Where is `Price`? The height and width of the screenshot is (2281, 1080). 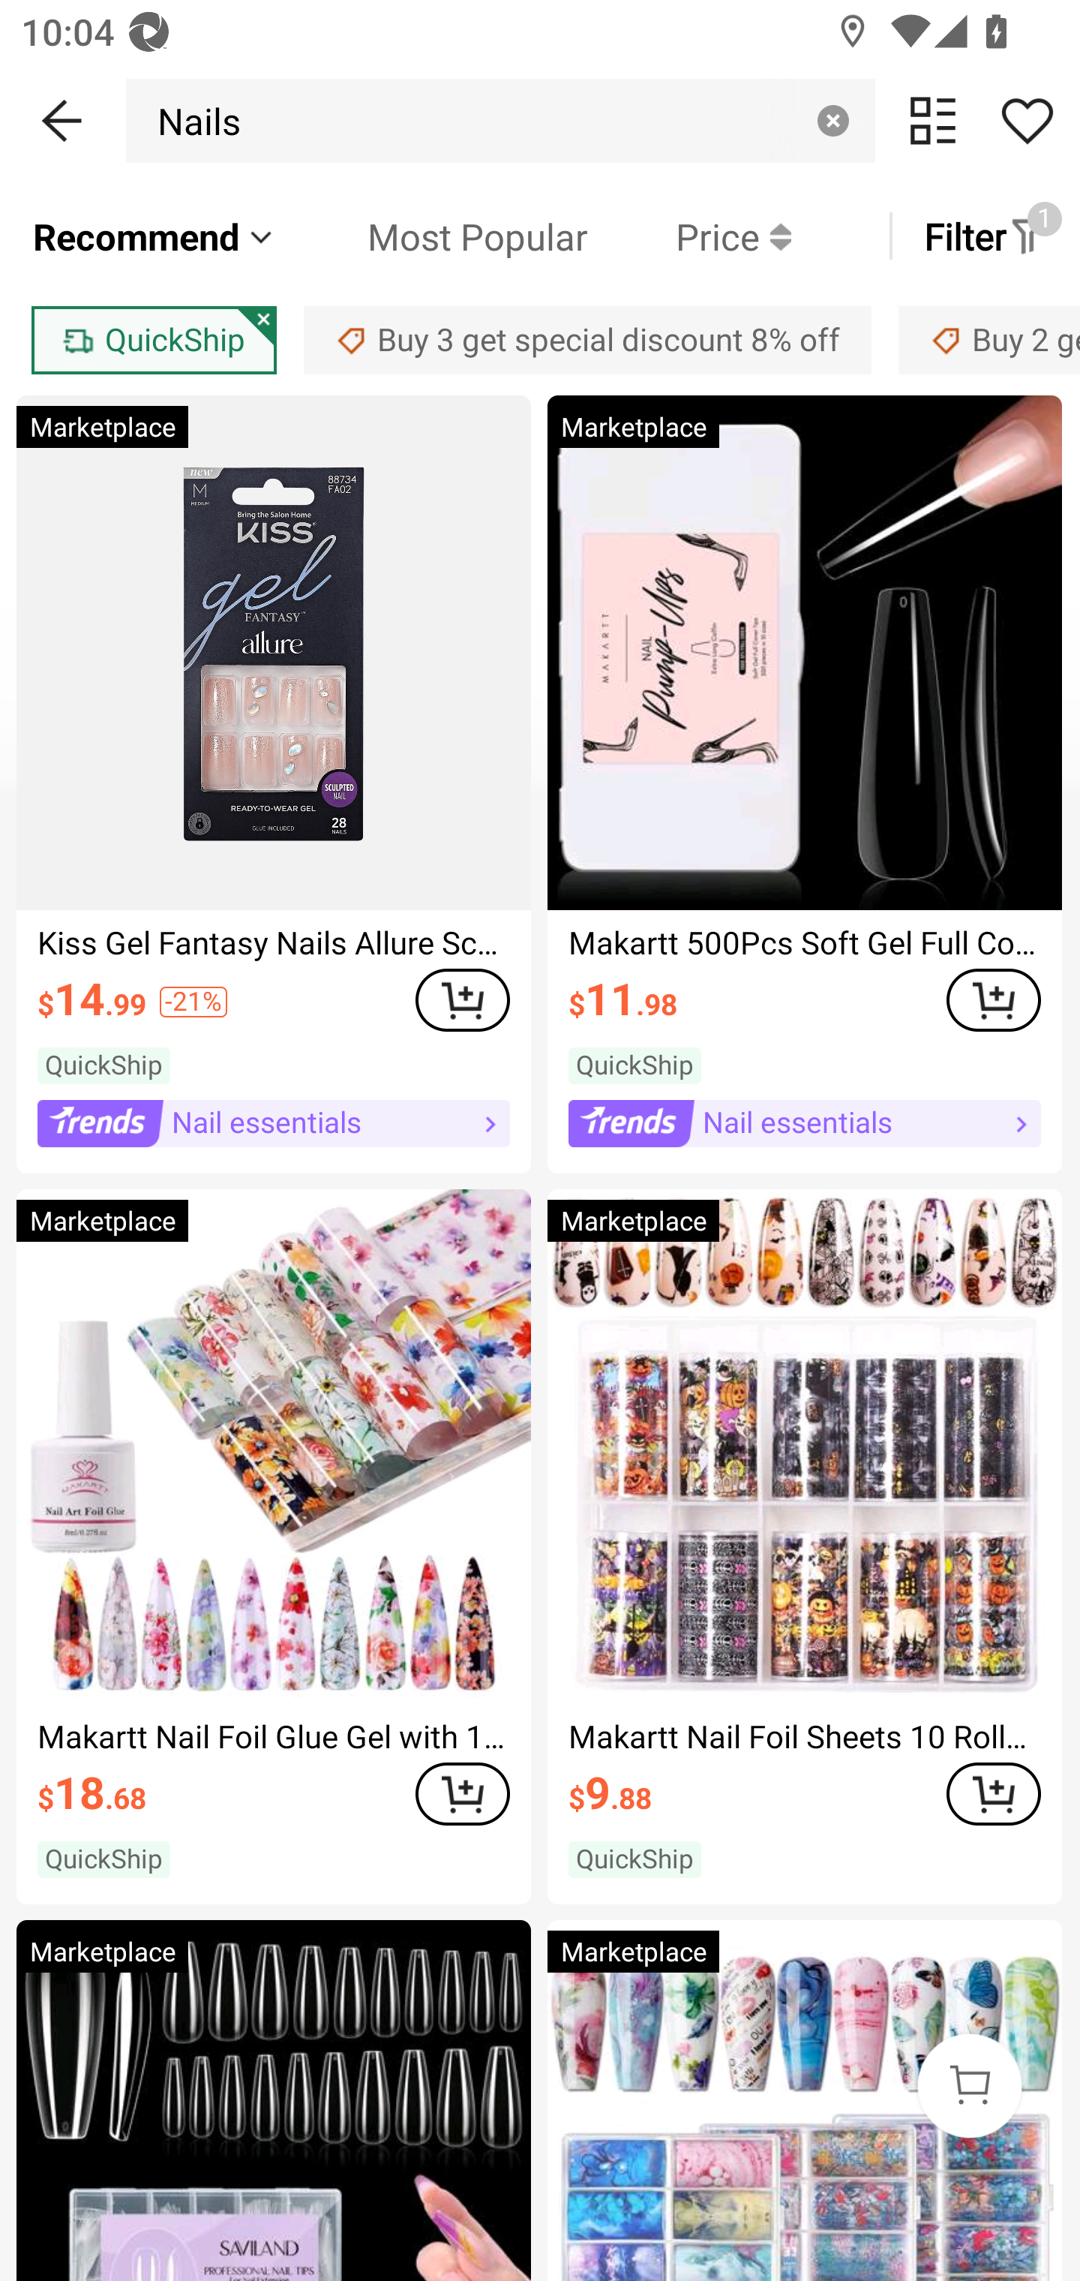
Price is located at coordinates (689, 236).